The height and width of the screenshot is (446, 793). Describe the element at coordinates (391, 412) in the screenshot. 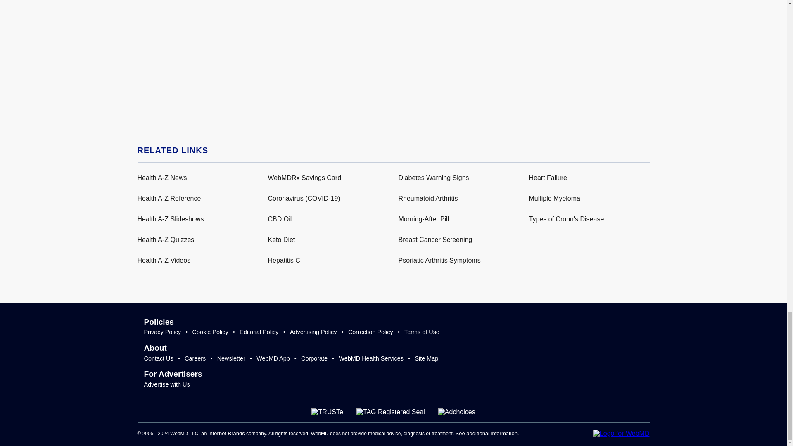

I see `TAG Registered Seal` at that location.